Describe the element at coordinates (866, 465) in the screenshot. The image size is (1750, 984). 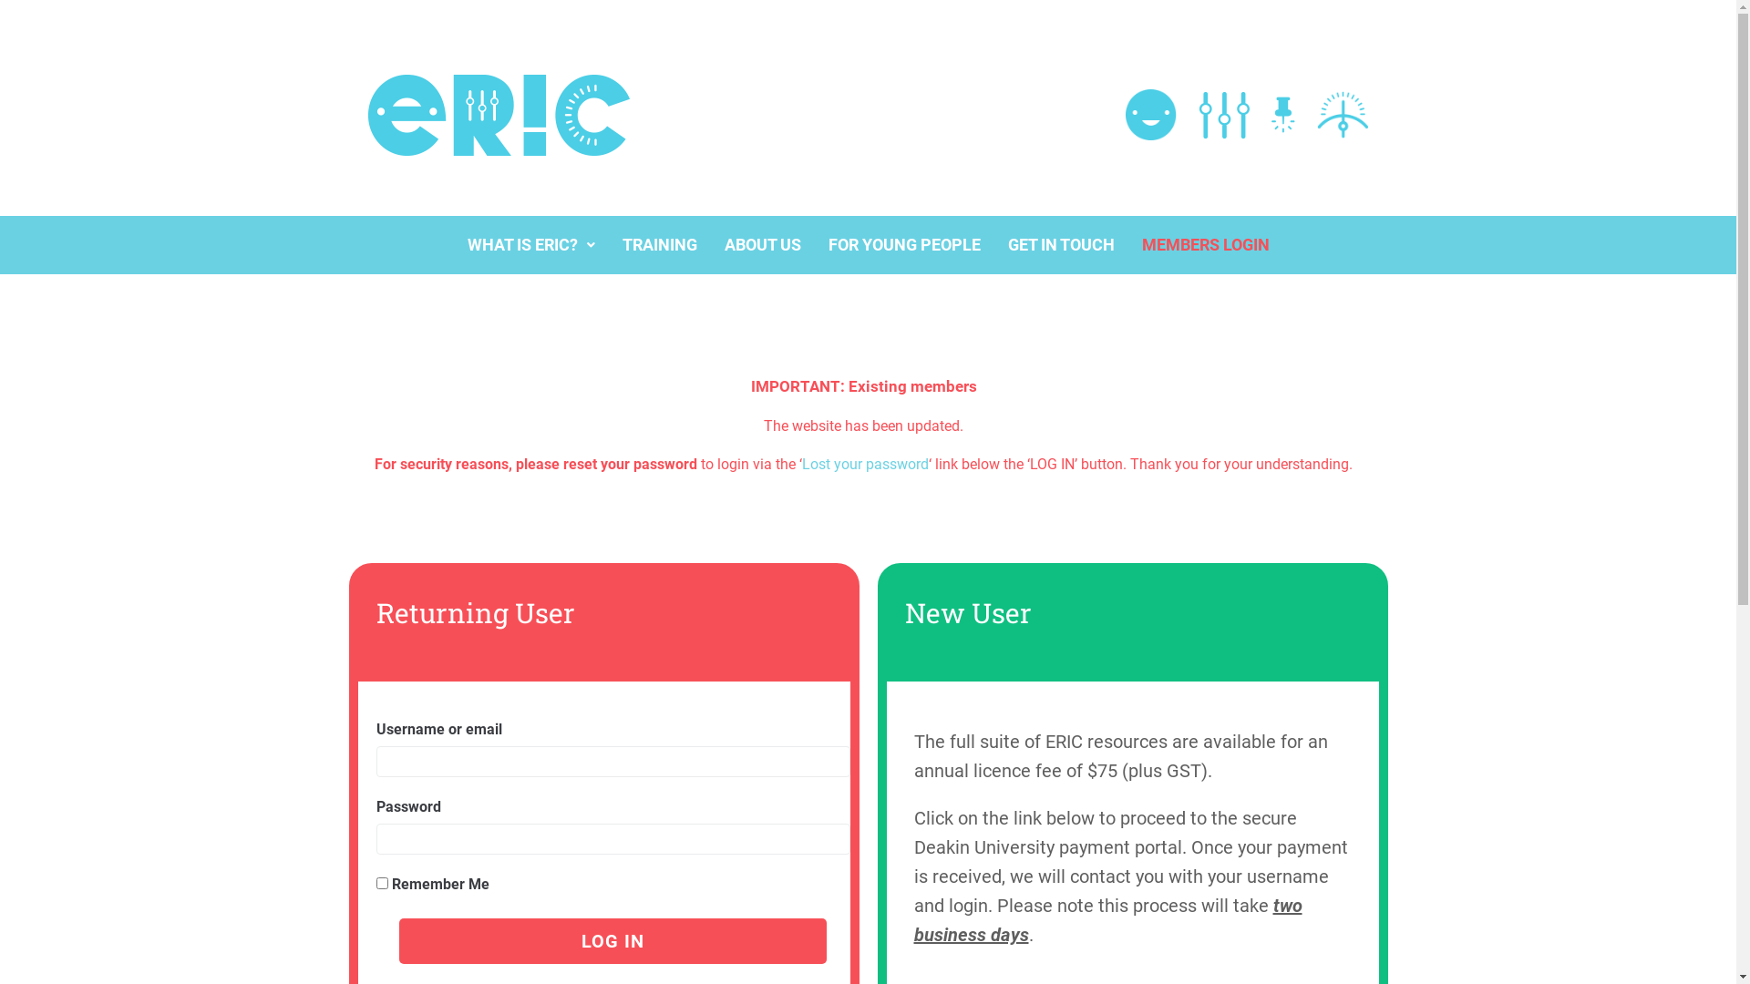
I see `Lost your password` at that location.